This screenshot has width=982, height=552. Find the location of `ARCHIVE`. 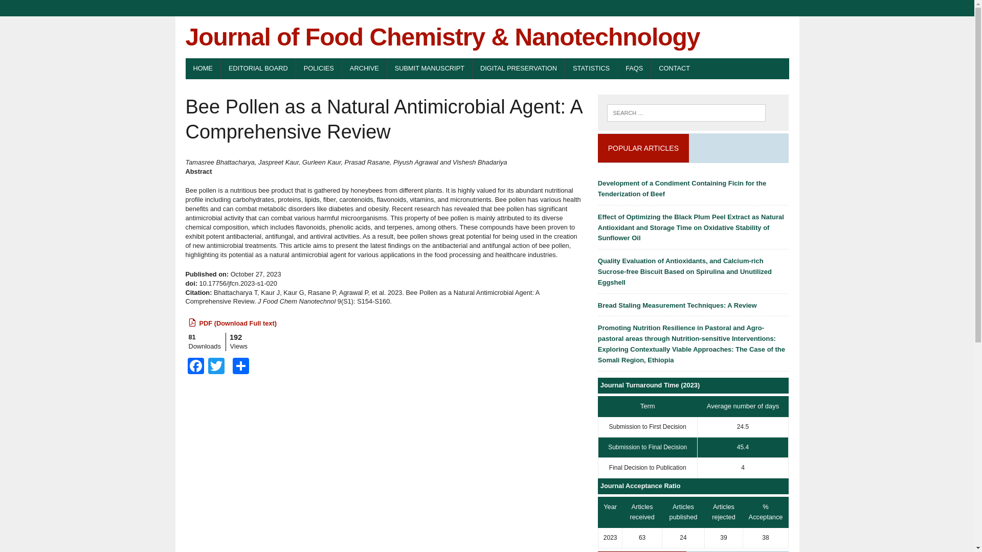

ARCHIVE is located at coordinates (364, 68).